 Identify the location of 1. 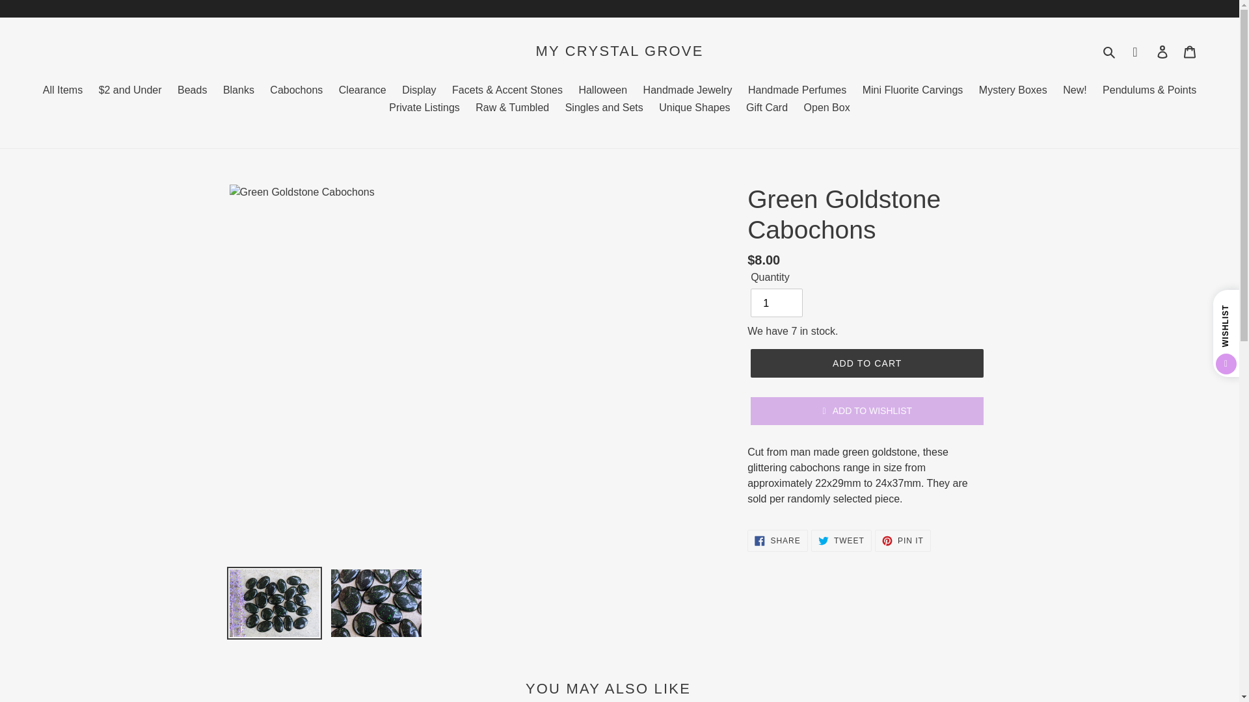
(777, 303).